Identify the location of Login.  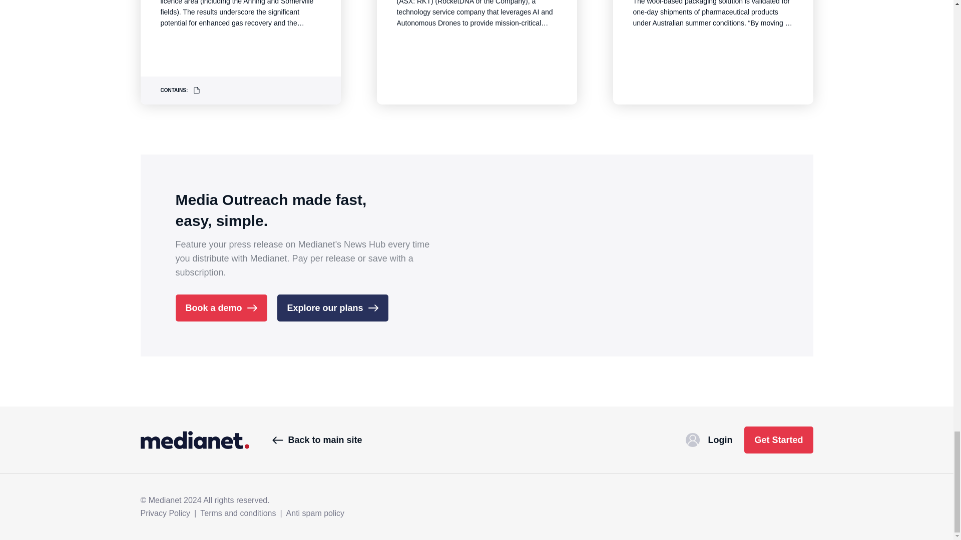
(709, 440).